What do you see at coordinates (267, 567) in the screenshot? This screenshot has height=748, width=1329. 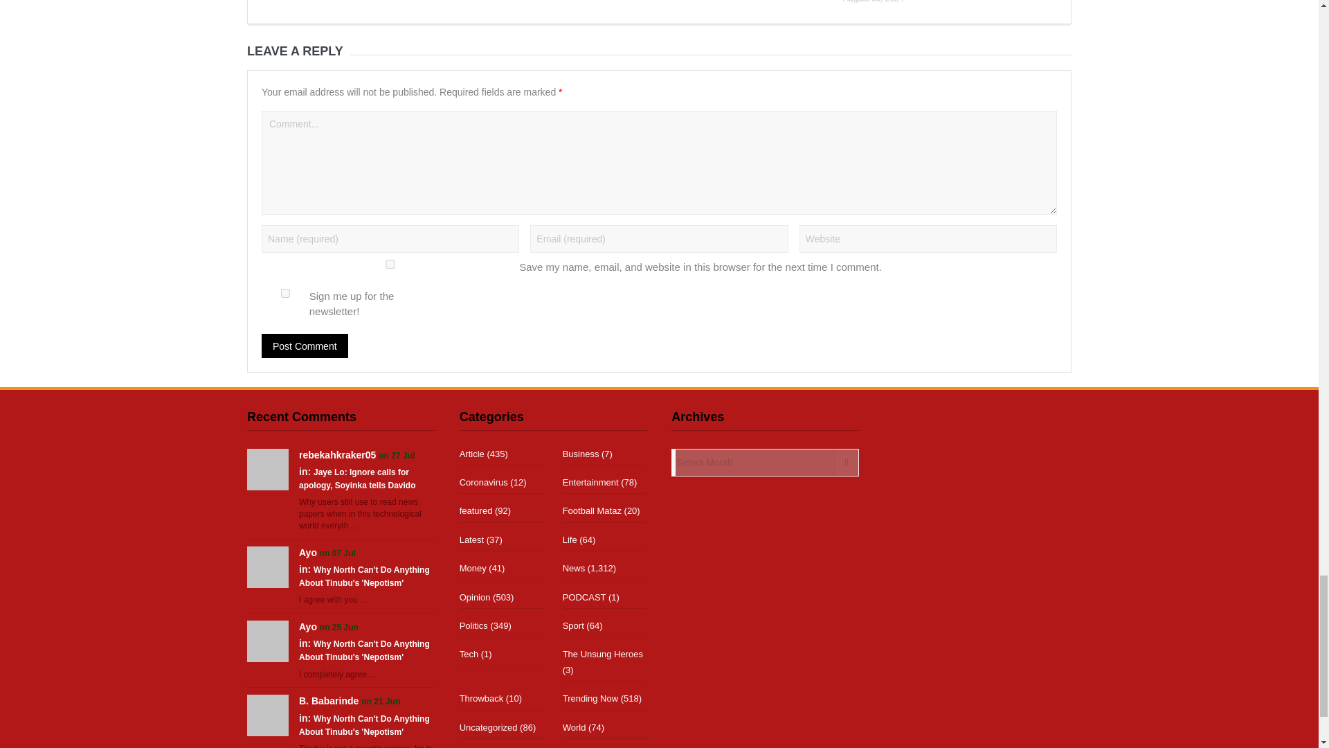 I see `Ayo on Why North Can't Do Anything About Tinubu's 'Nepotism'` at bounding box center [267, 567].